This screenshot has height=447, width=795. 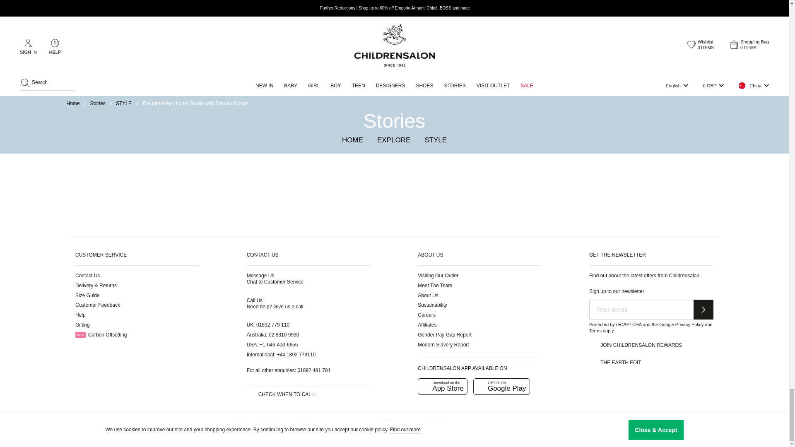 What do you see at coordinates (79, 423) in the screenshot?
I see `Facebook` at bounding box center [79, 423].